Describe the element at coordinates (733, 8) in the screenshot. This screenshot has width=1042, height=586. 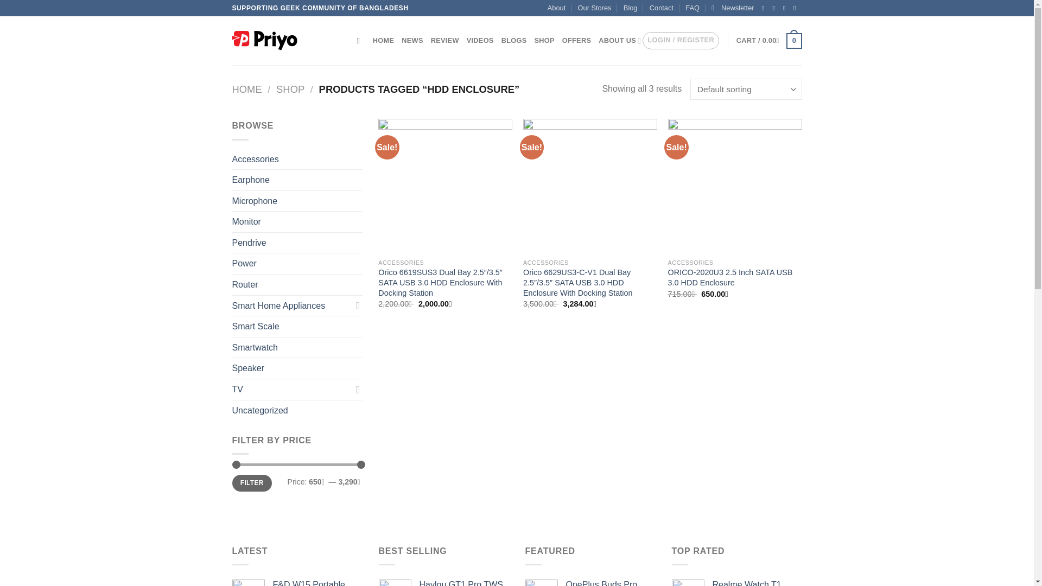
I see `Newsletter` at that location.